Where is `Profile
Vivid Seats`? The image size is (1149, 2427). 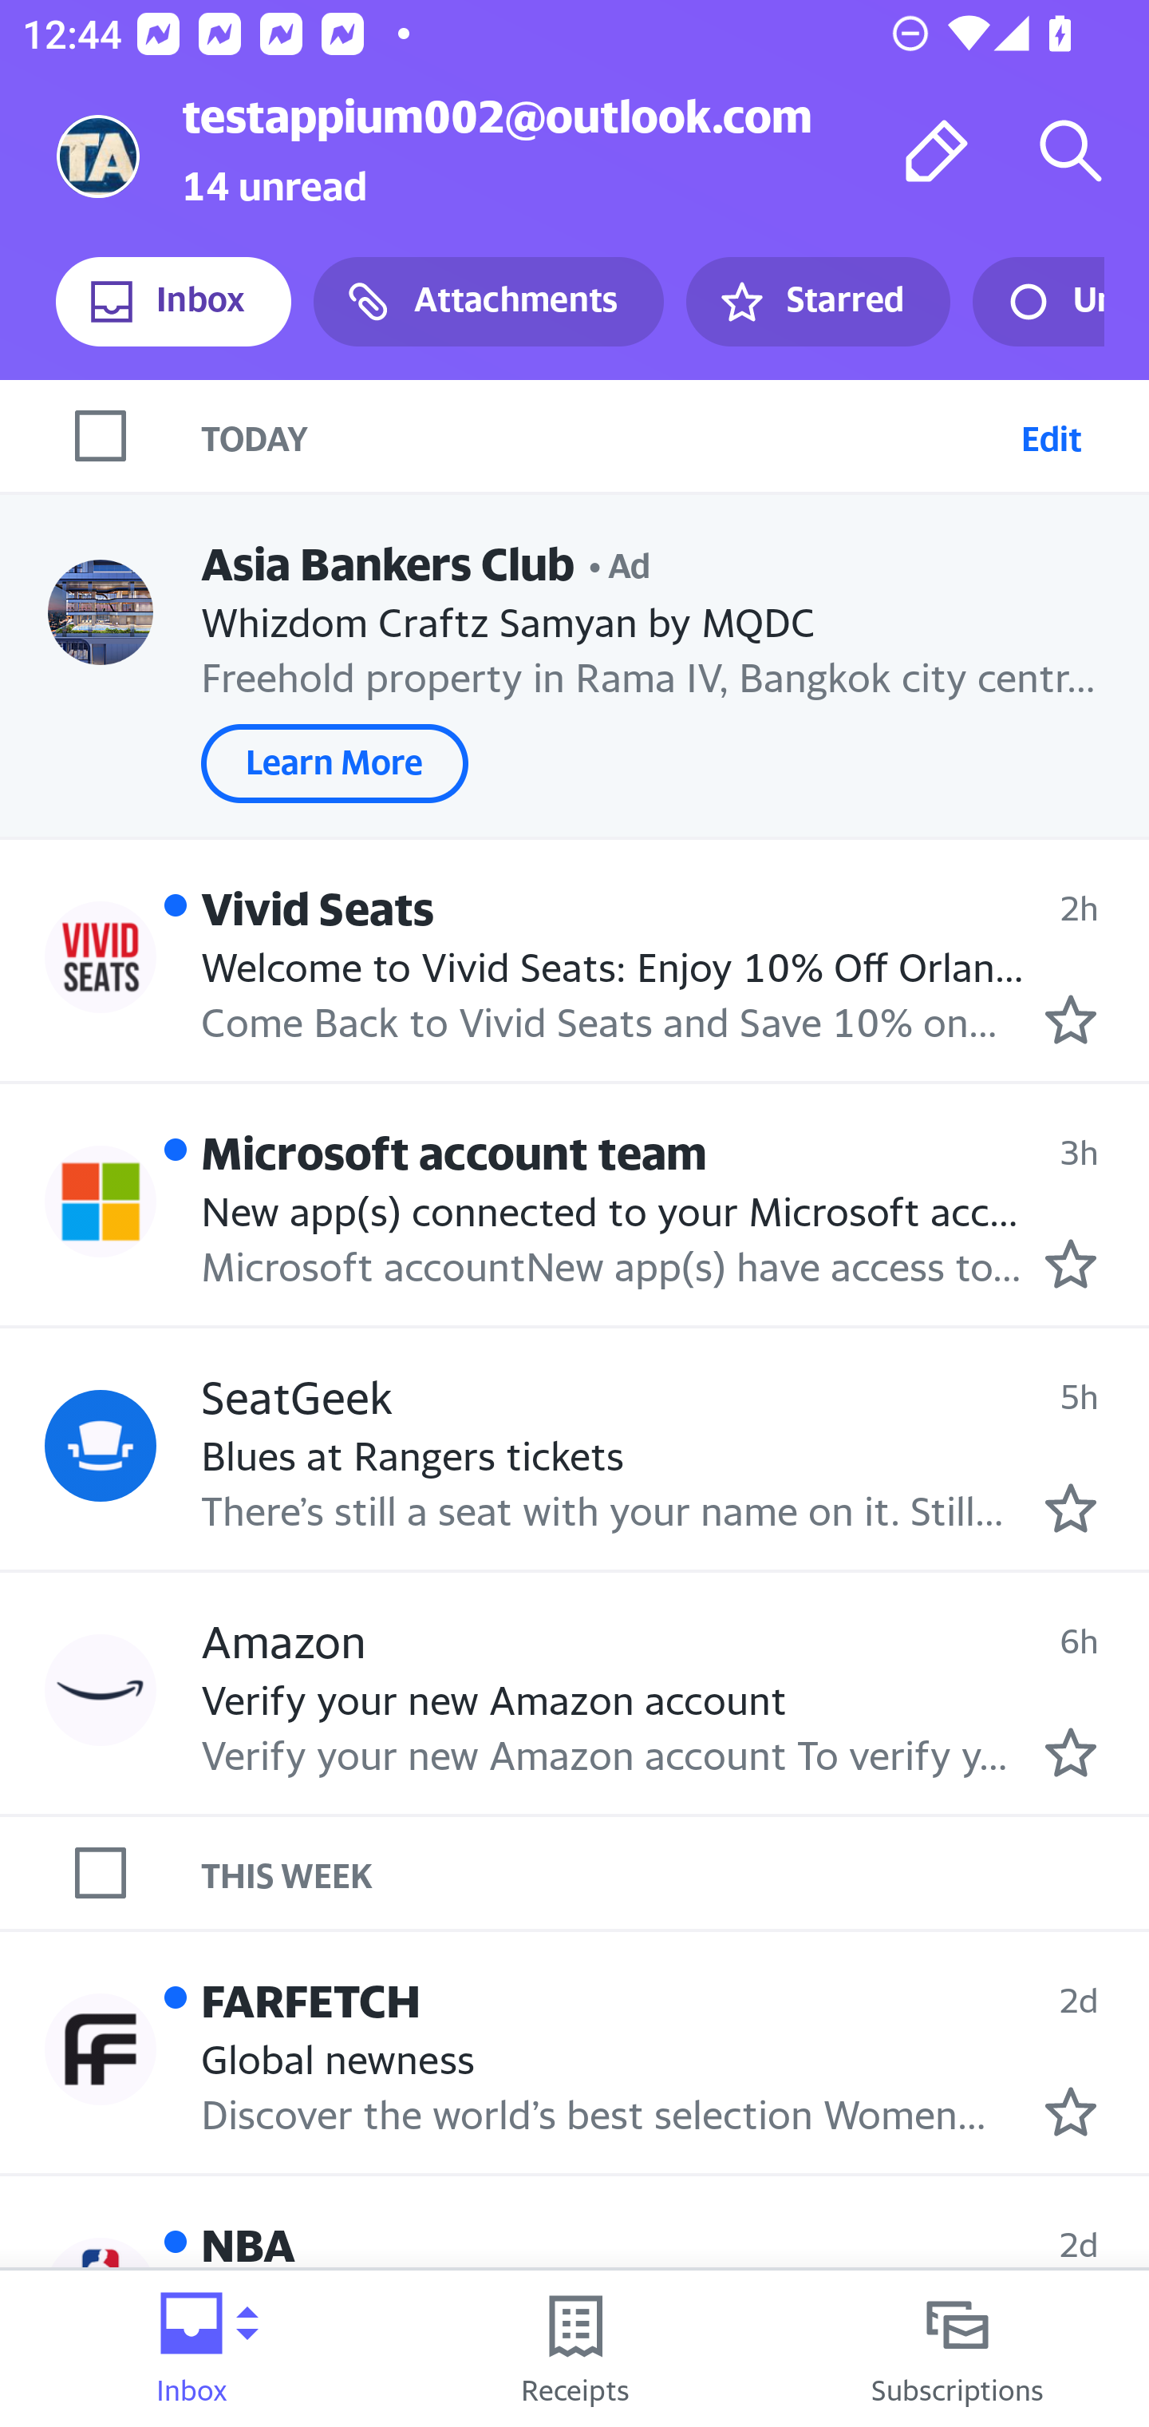
Profile
Vivid Seats is located at coordinates (101, 956).